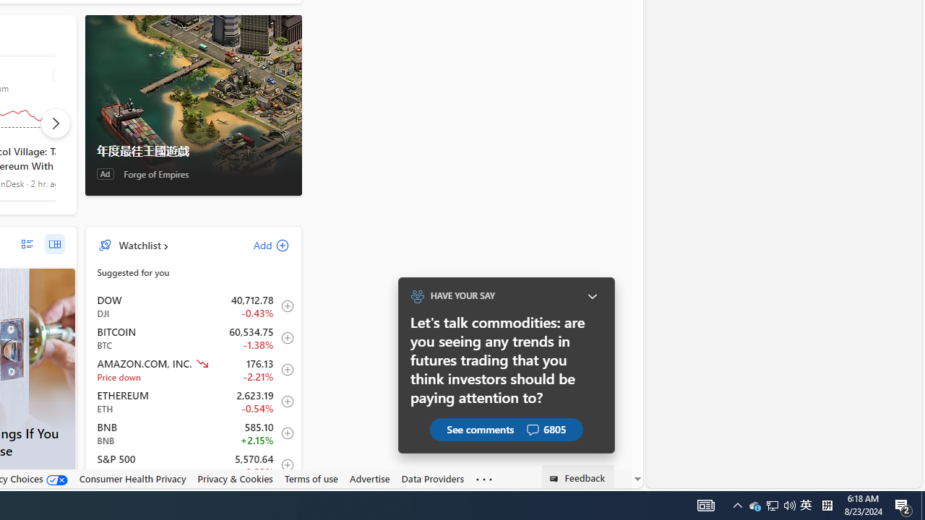 This screenshot has height=520, width=925. Describe the element at coordinates (194, 338) in the screenshot. I see `BTC Bitcoin decrease 60,534.75 -837.20 -1.38% item1` at that location.